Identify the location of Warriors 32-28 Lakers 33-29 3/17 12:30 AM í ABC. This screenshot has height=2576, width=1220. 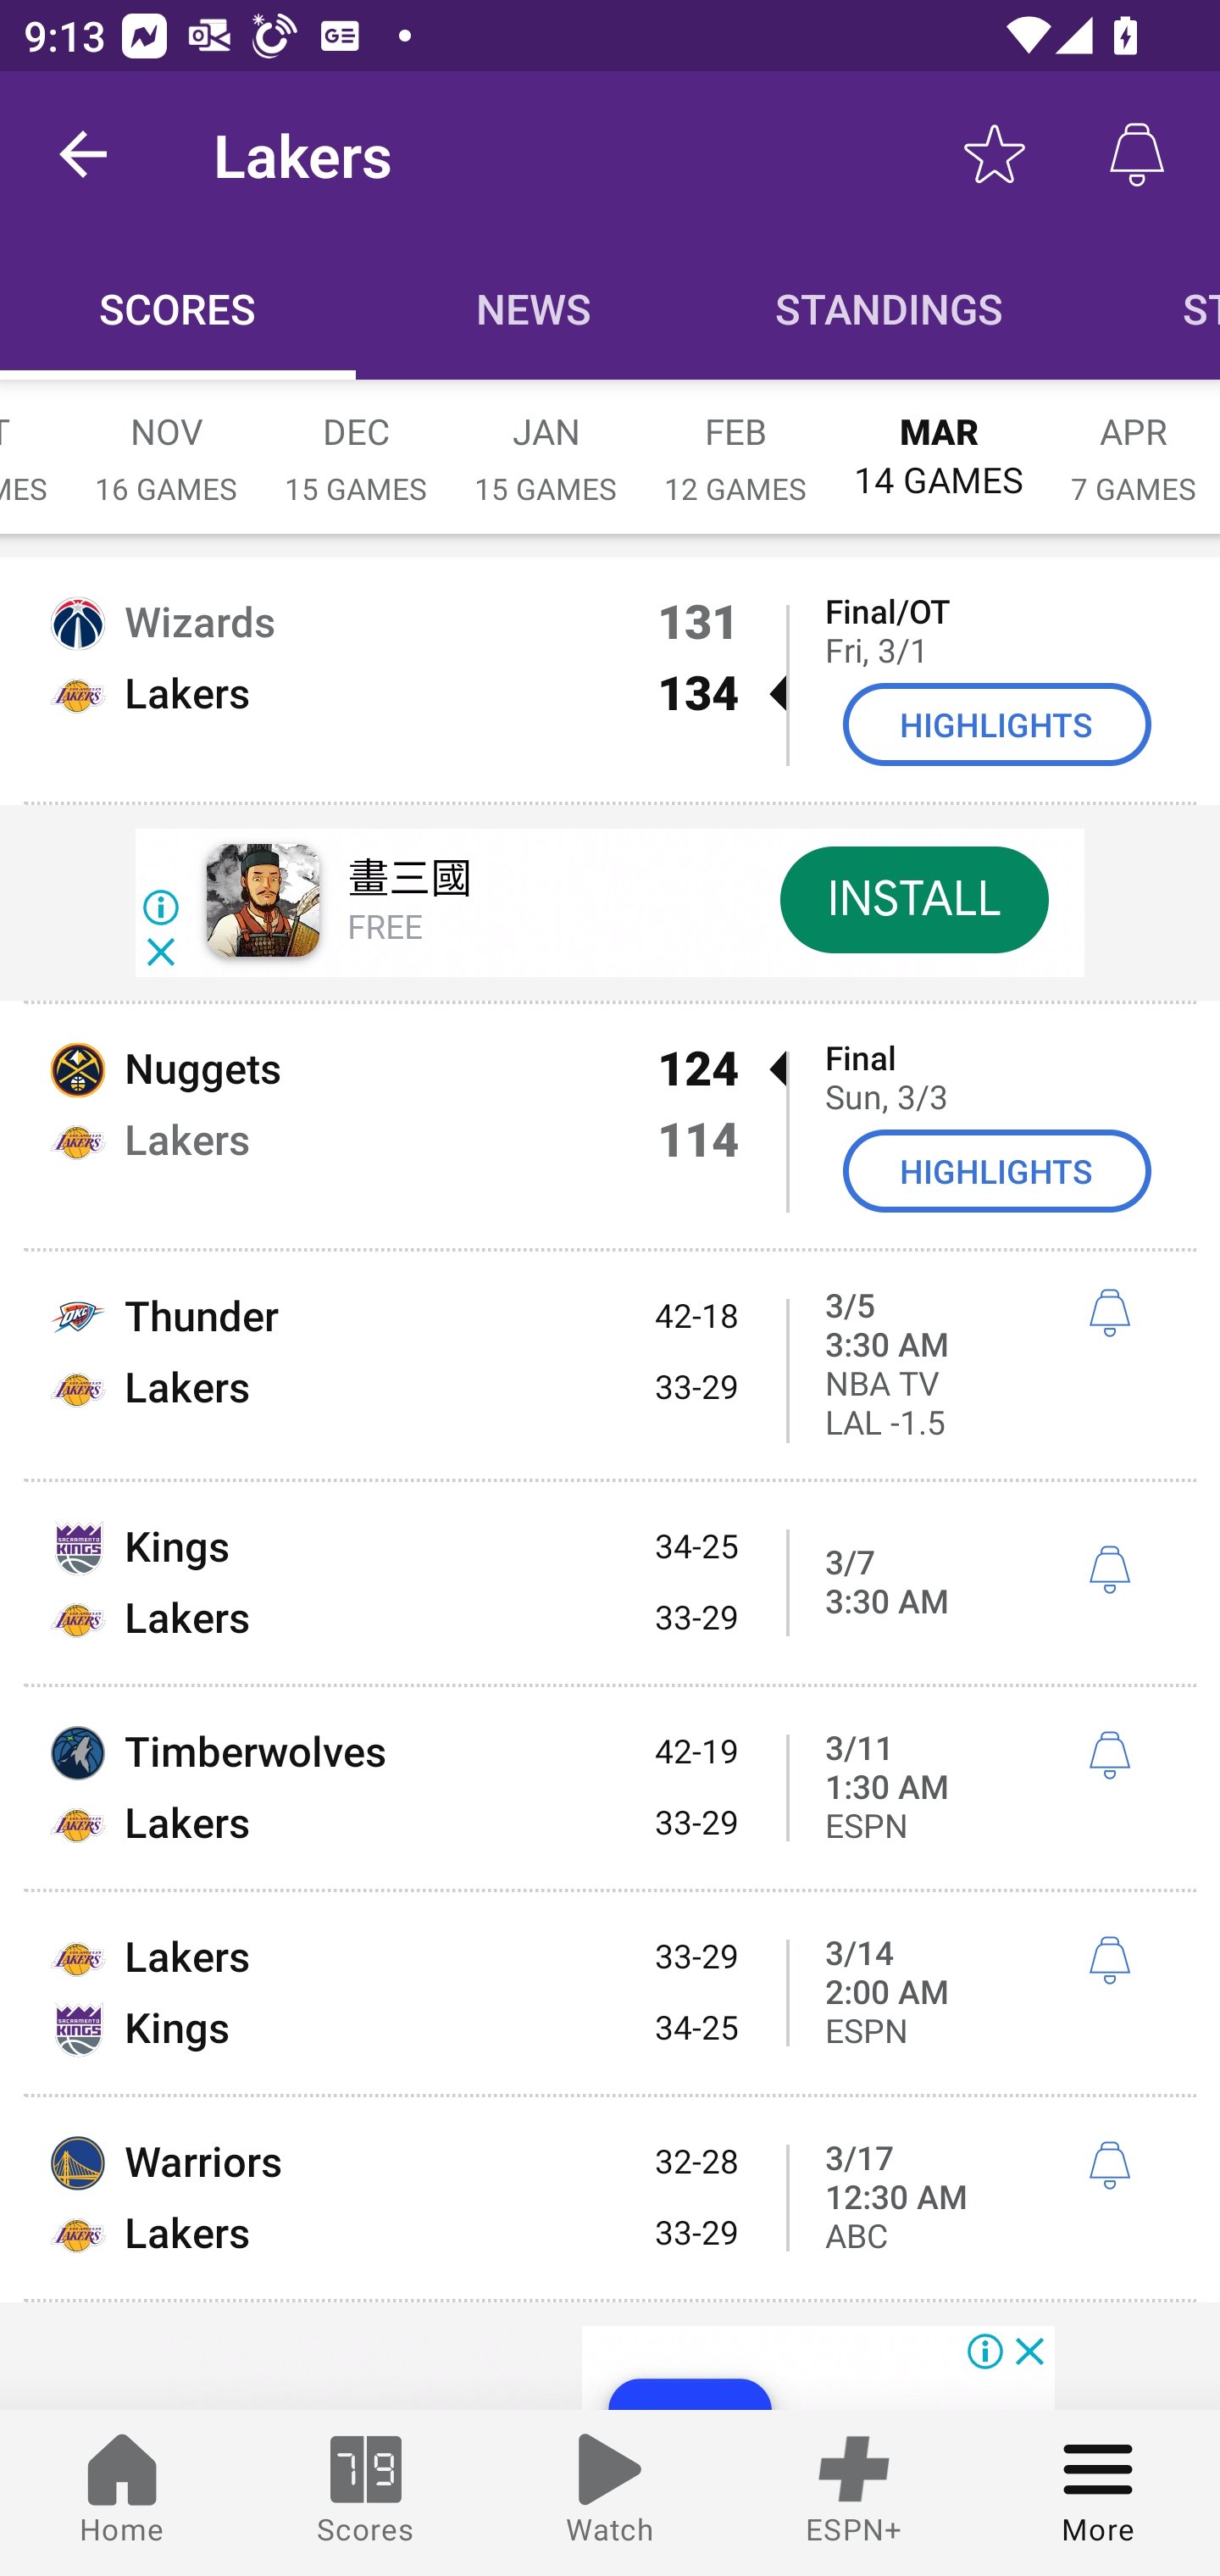
(610, 2196).